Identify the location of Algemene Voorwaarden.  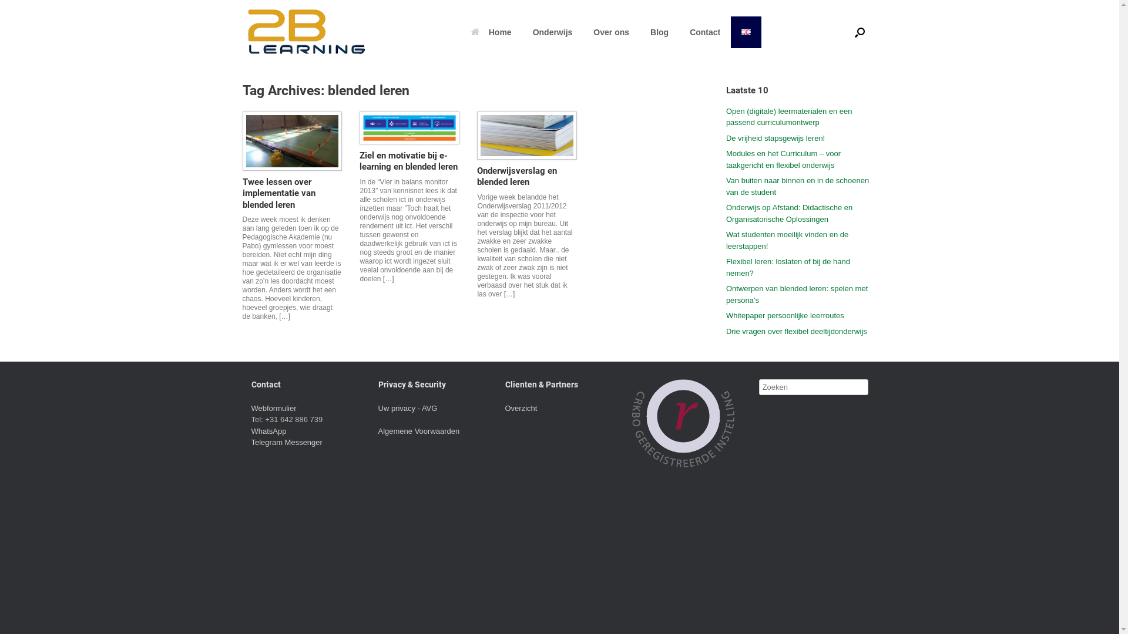
(419, 431).